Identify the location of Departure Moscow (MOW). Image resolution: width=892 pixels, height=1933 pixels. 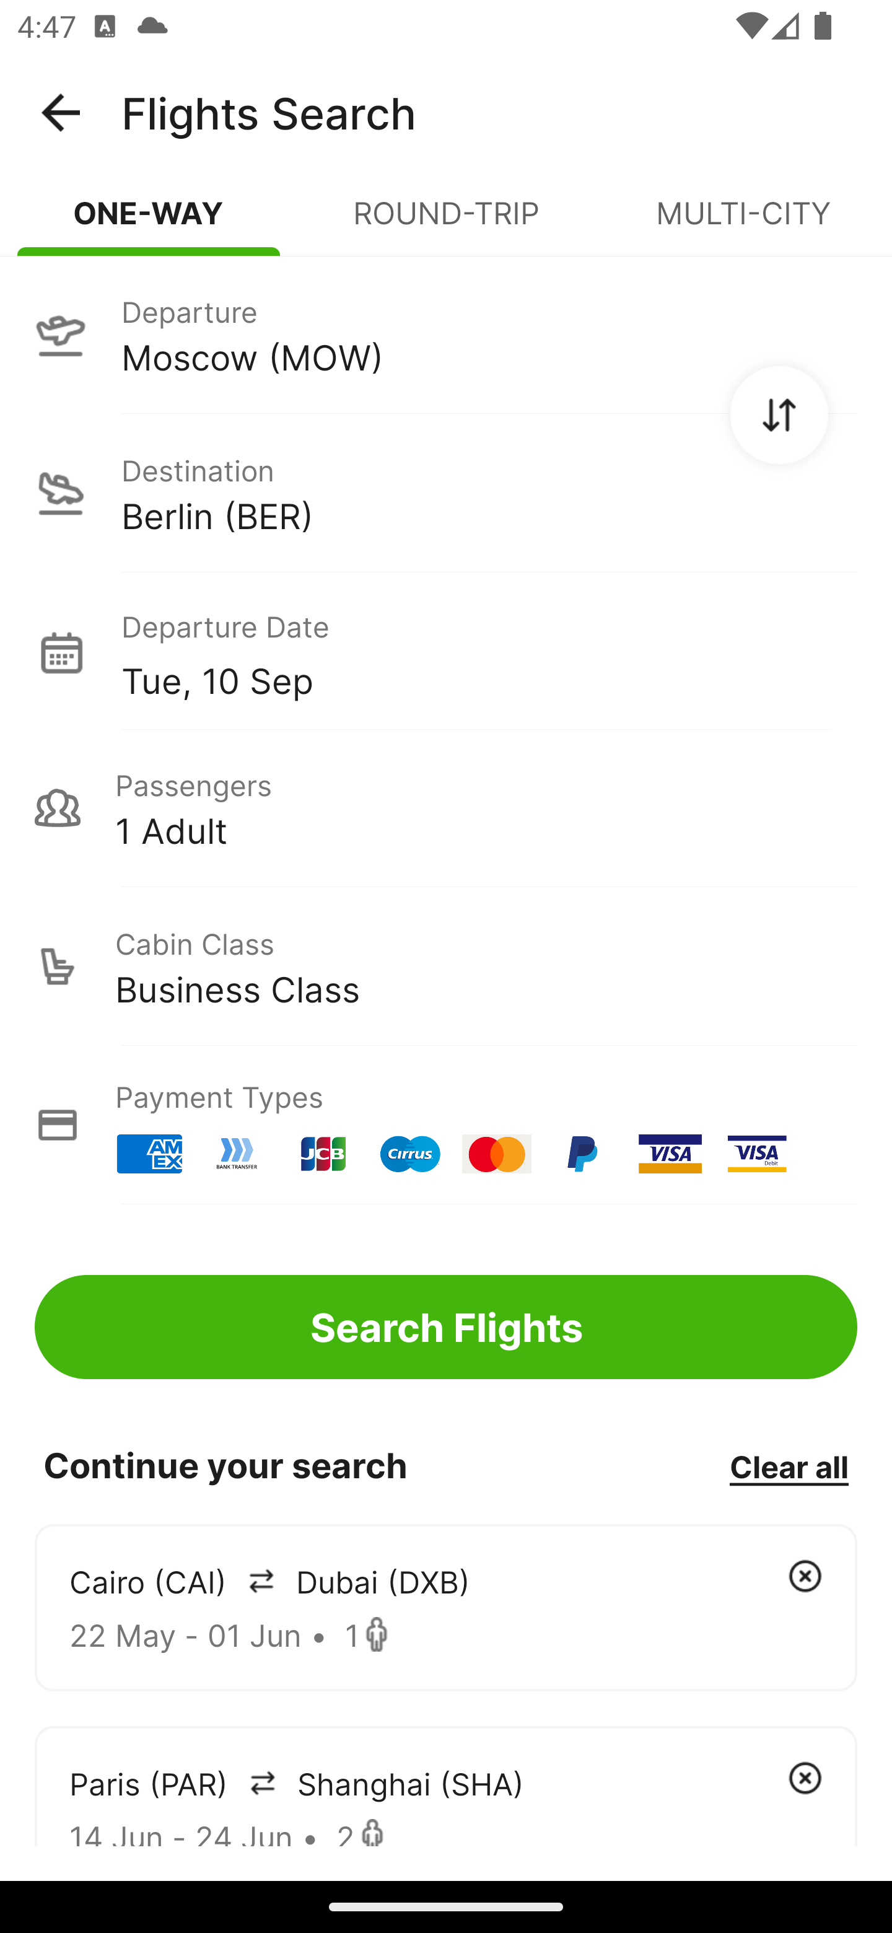
(446, 334).